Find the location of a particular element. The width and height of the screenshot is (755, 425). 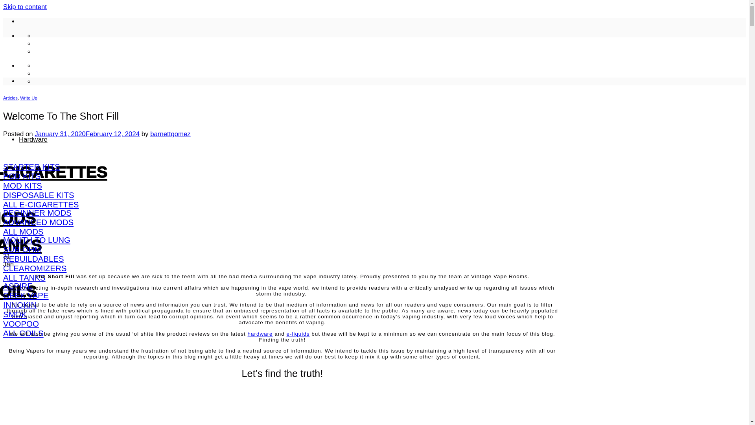

ALL MODS is located at coordinates (23, 231).